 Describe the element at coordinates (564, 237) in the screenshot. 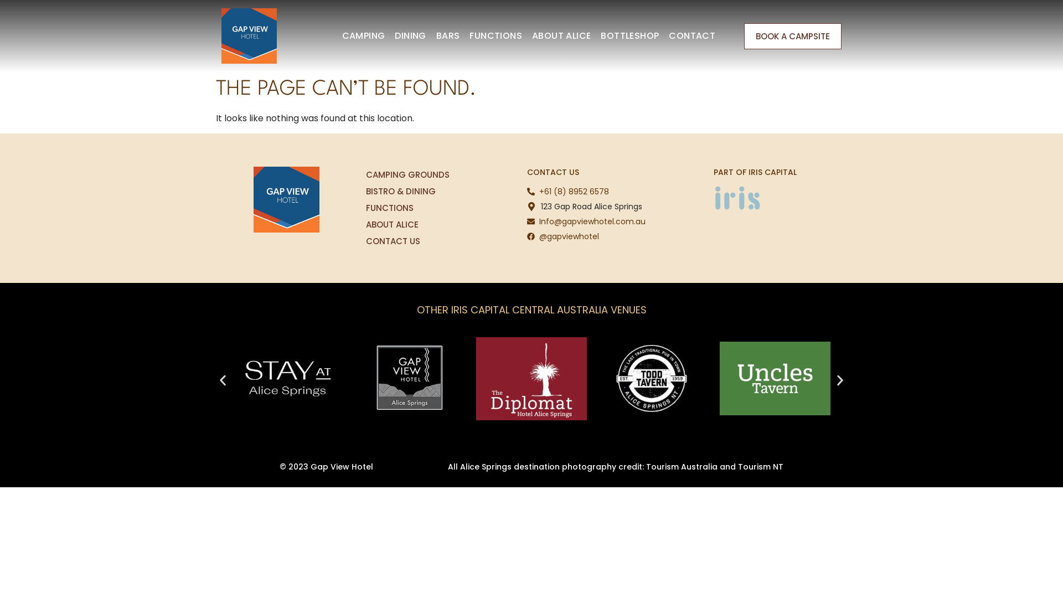

I see `@gapviewhotel` at that location.